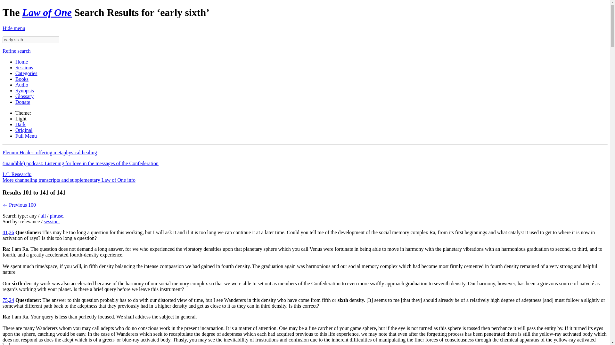 The image size is (615, 345). Describe the element at coordinates (22, 85) in the screenshot. I see `Audio` at that location.